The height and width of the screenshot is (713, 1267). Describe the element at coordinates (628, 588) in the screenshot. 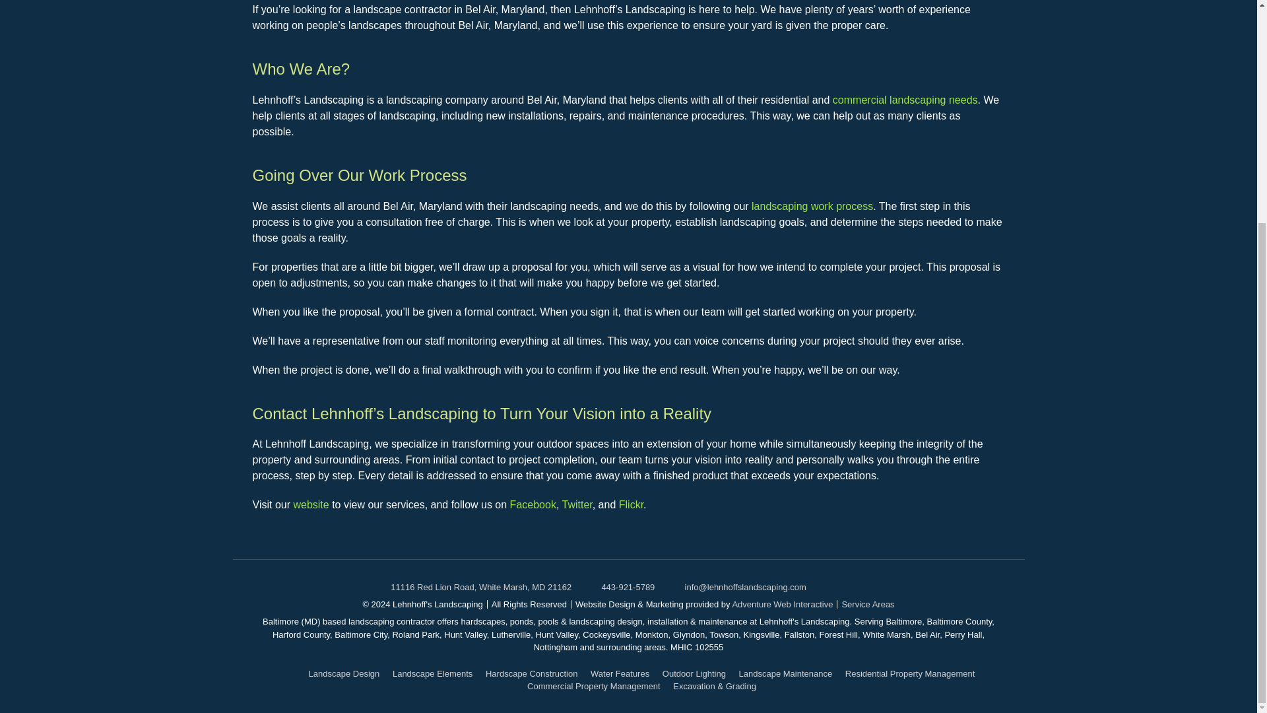

I see `443-921-5789` at that location.